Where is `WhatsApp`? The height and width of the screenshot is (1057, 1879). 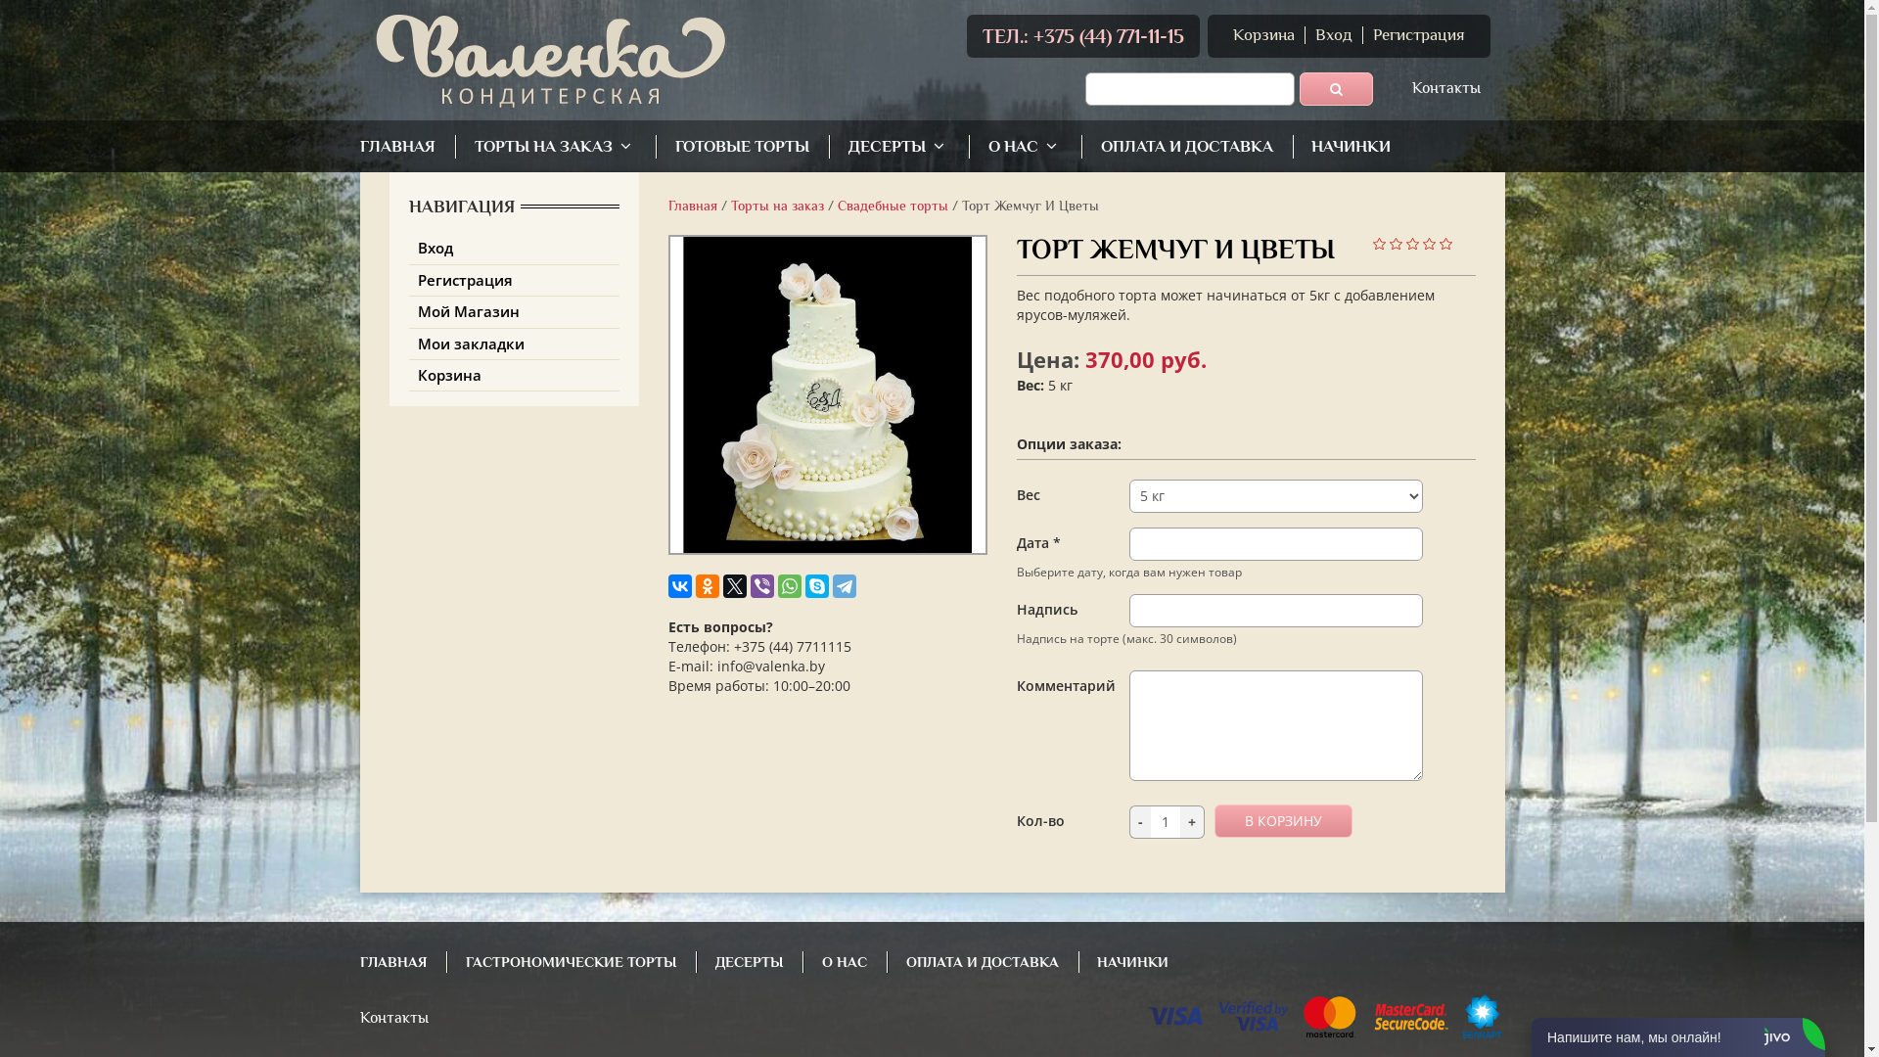 WhatsApp is located at coordinates (789, 586).